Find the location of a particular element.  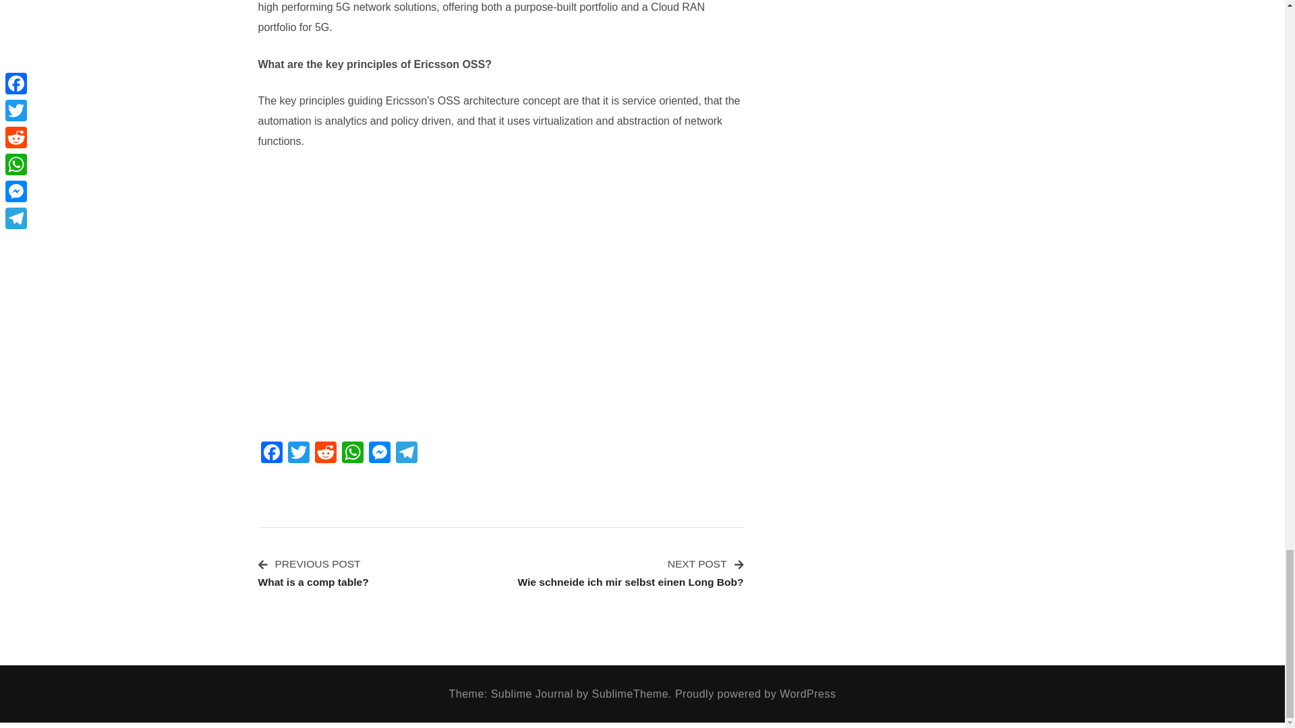

Reddit is located at coordinates (313, 572).